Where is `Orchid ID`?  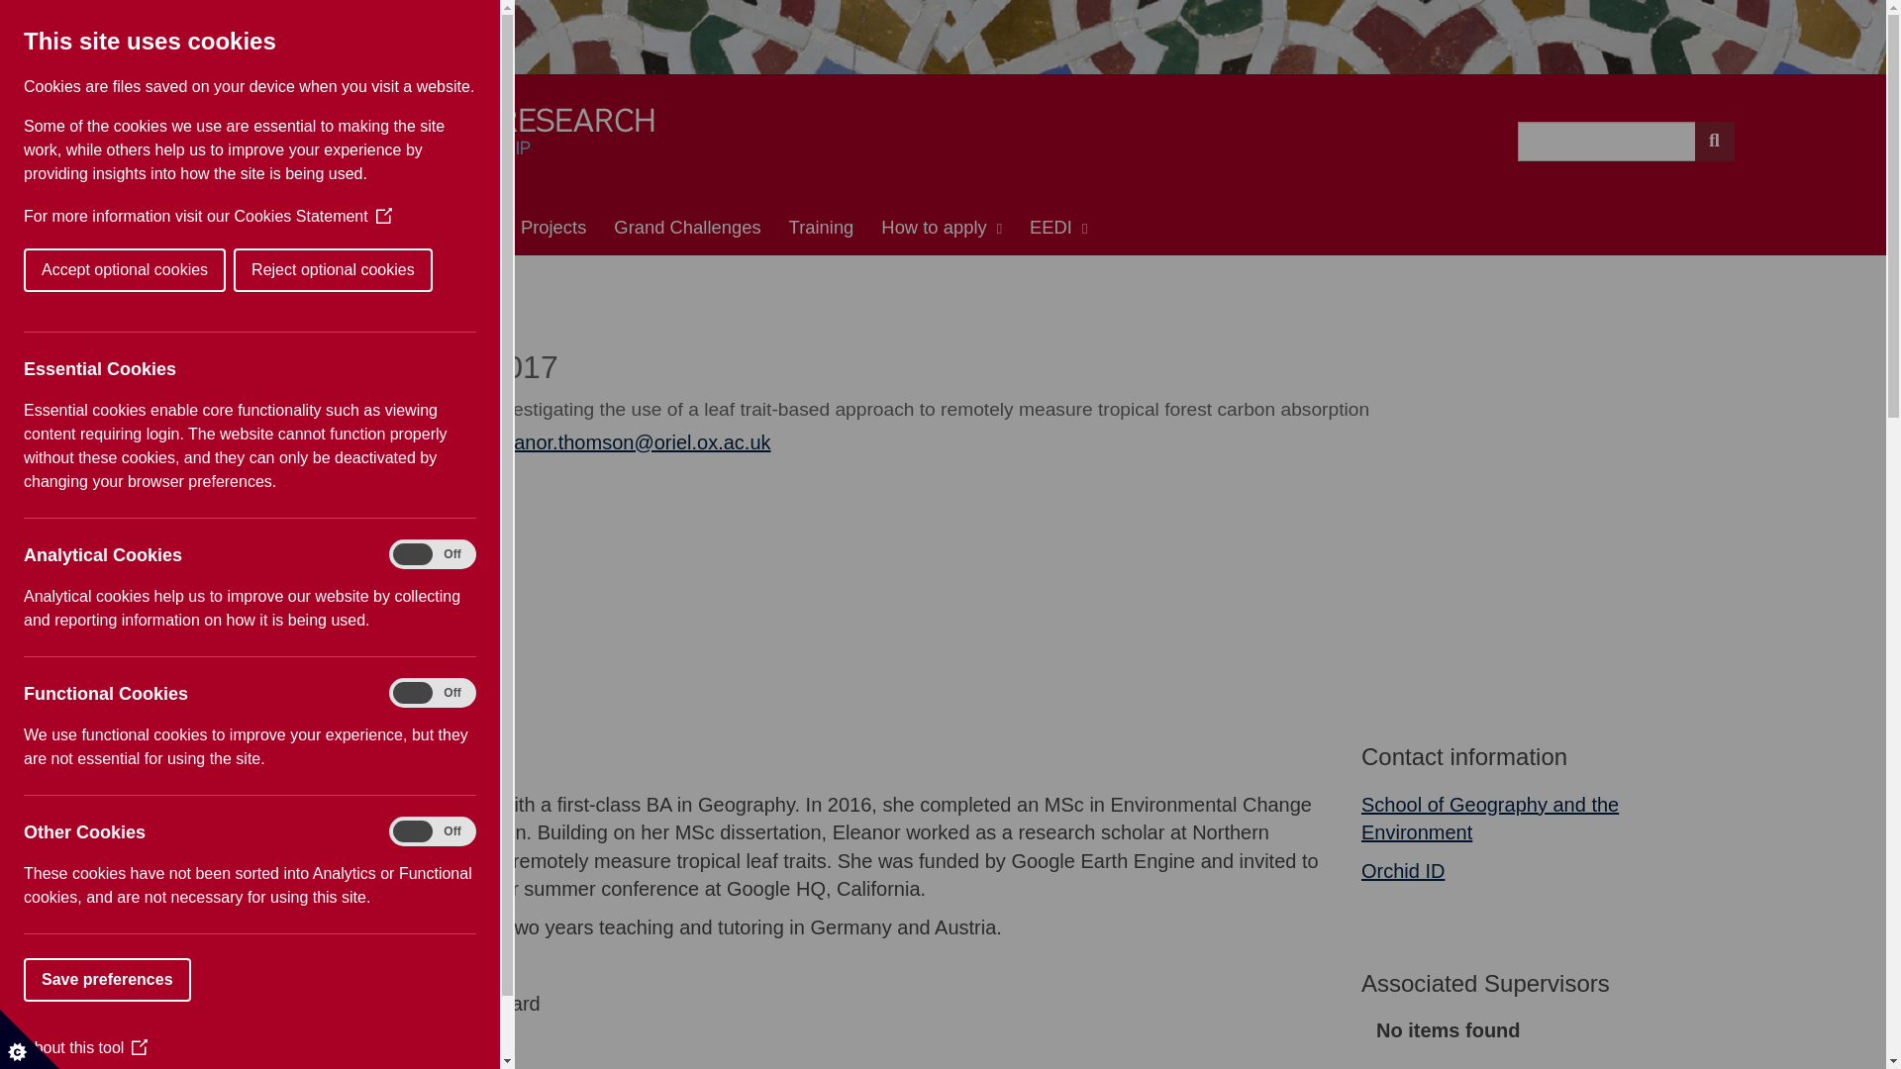 Orchid ID is located at coordinates (1402, 871).